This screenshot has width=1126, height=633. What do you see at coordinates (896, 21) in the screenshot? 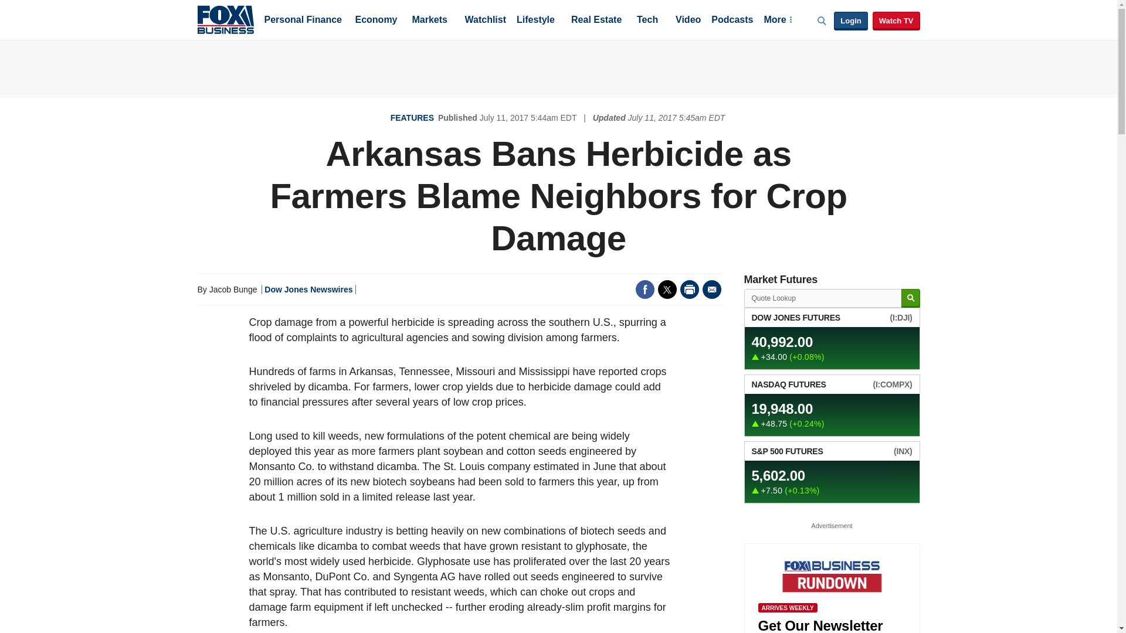
I see `Watch TV` at bounding box center [896, 21].